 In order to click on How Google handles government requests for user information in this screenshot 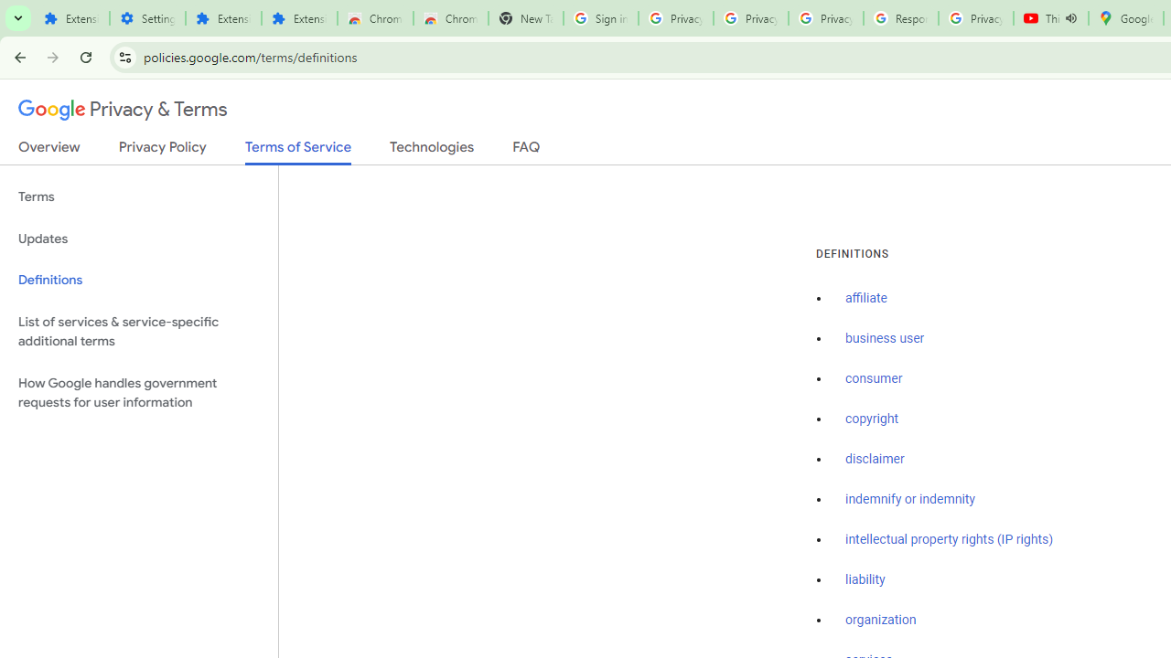, I will do `click(139, 393)`.